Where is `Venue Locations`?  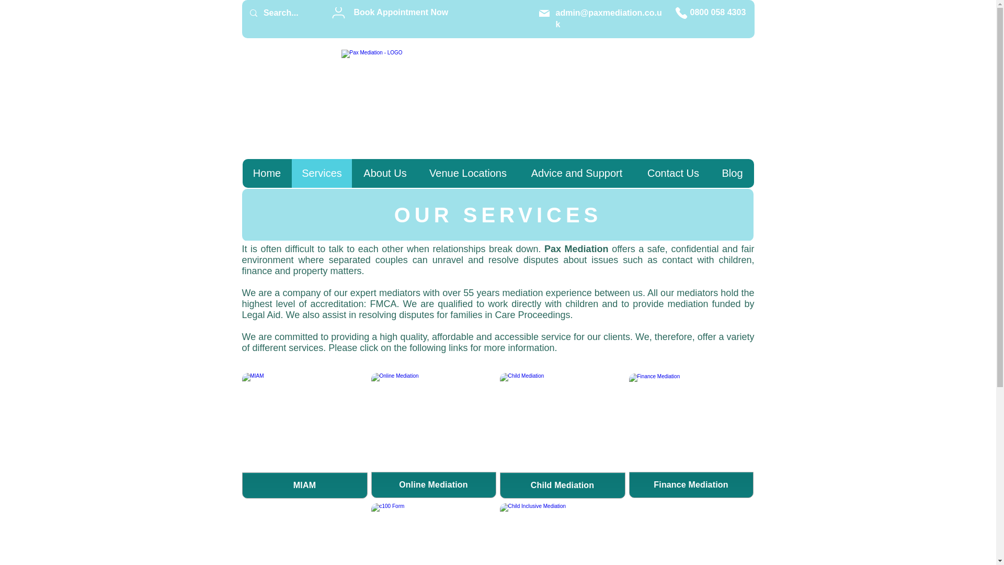
Venue Locations is located at coordinates (468, 173).